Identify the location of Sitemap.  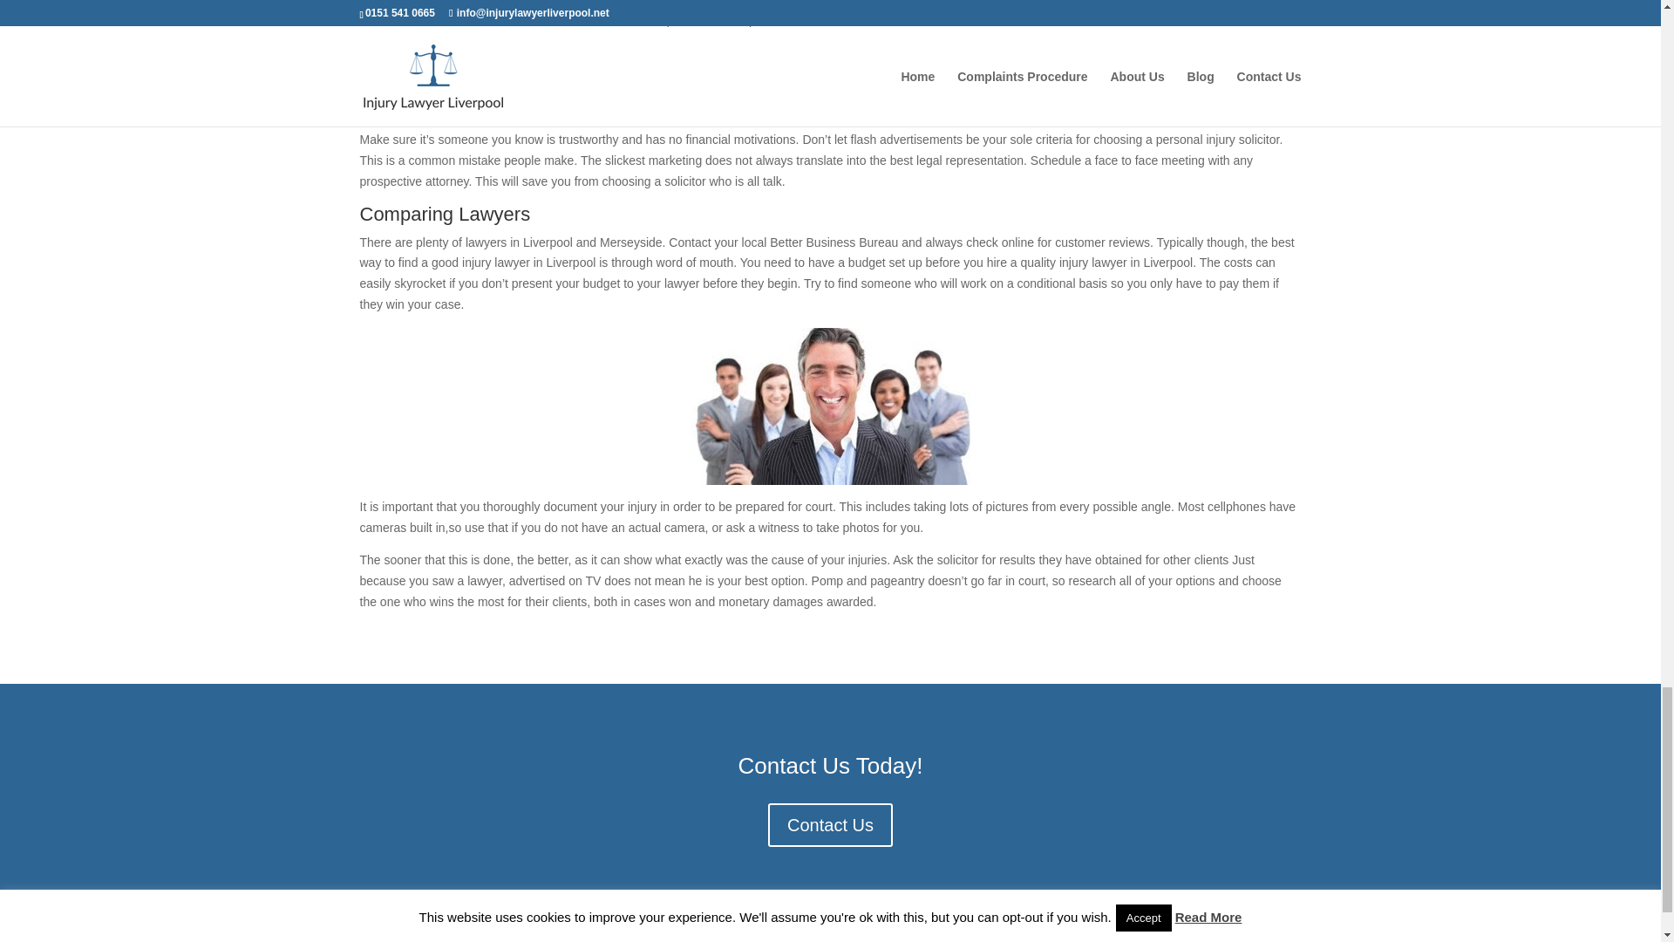
(992, 938).